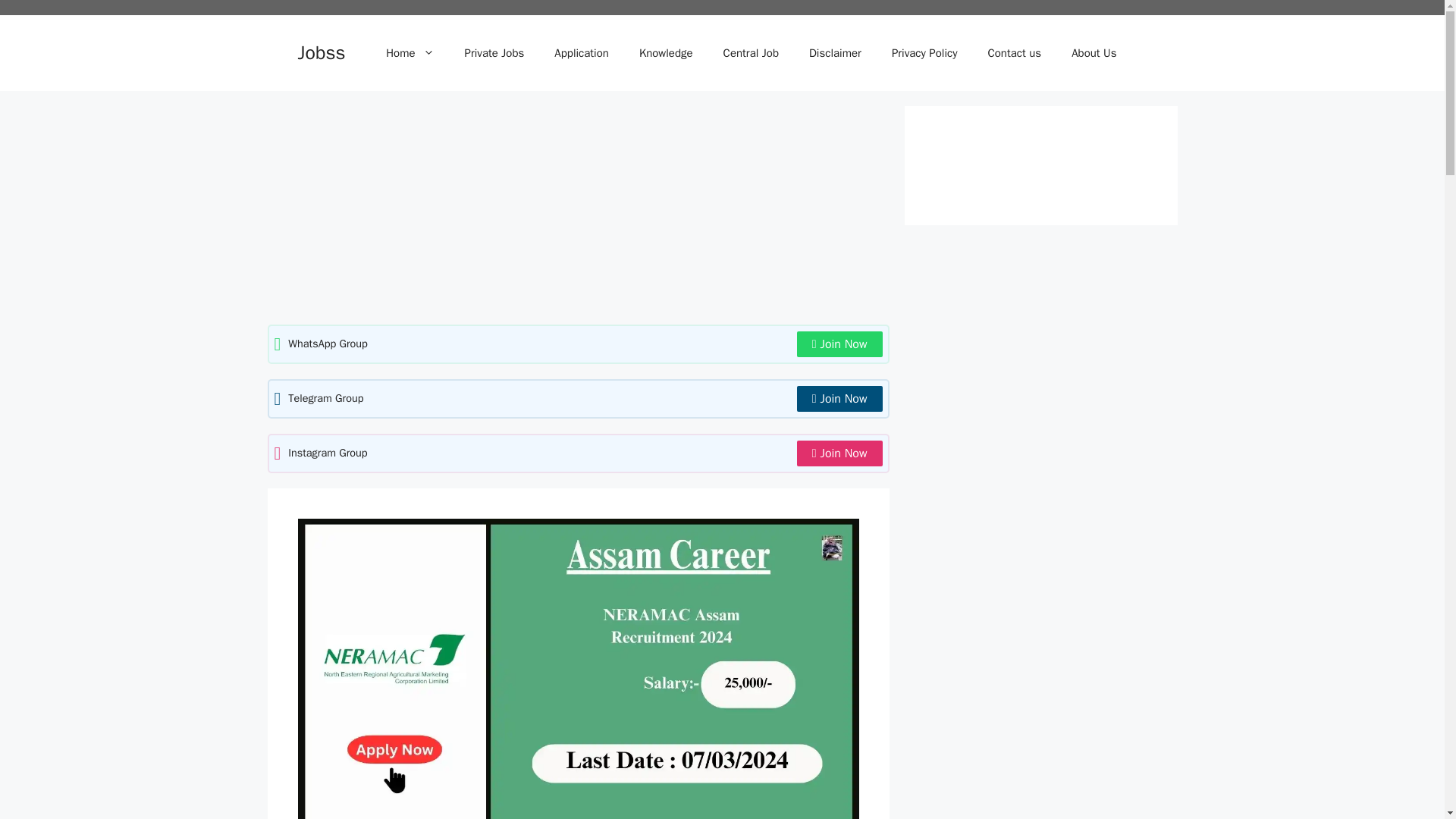 Image resolution: width=1456 pixels, height=819 pixels. What do you see at coordinates (839, 453) in the screenshot?
I see `Join Now` at bounding box center [839, 453].